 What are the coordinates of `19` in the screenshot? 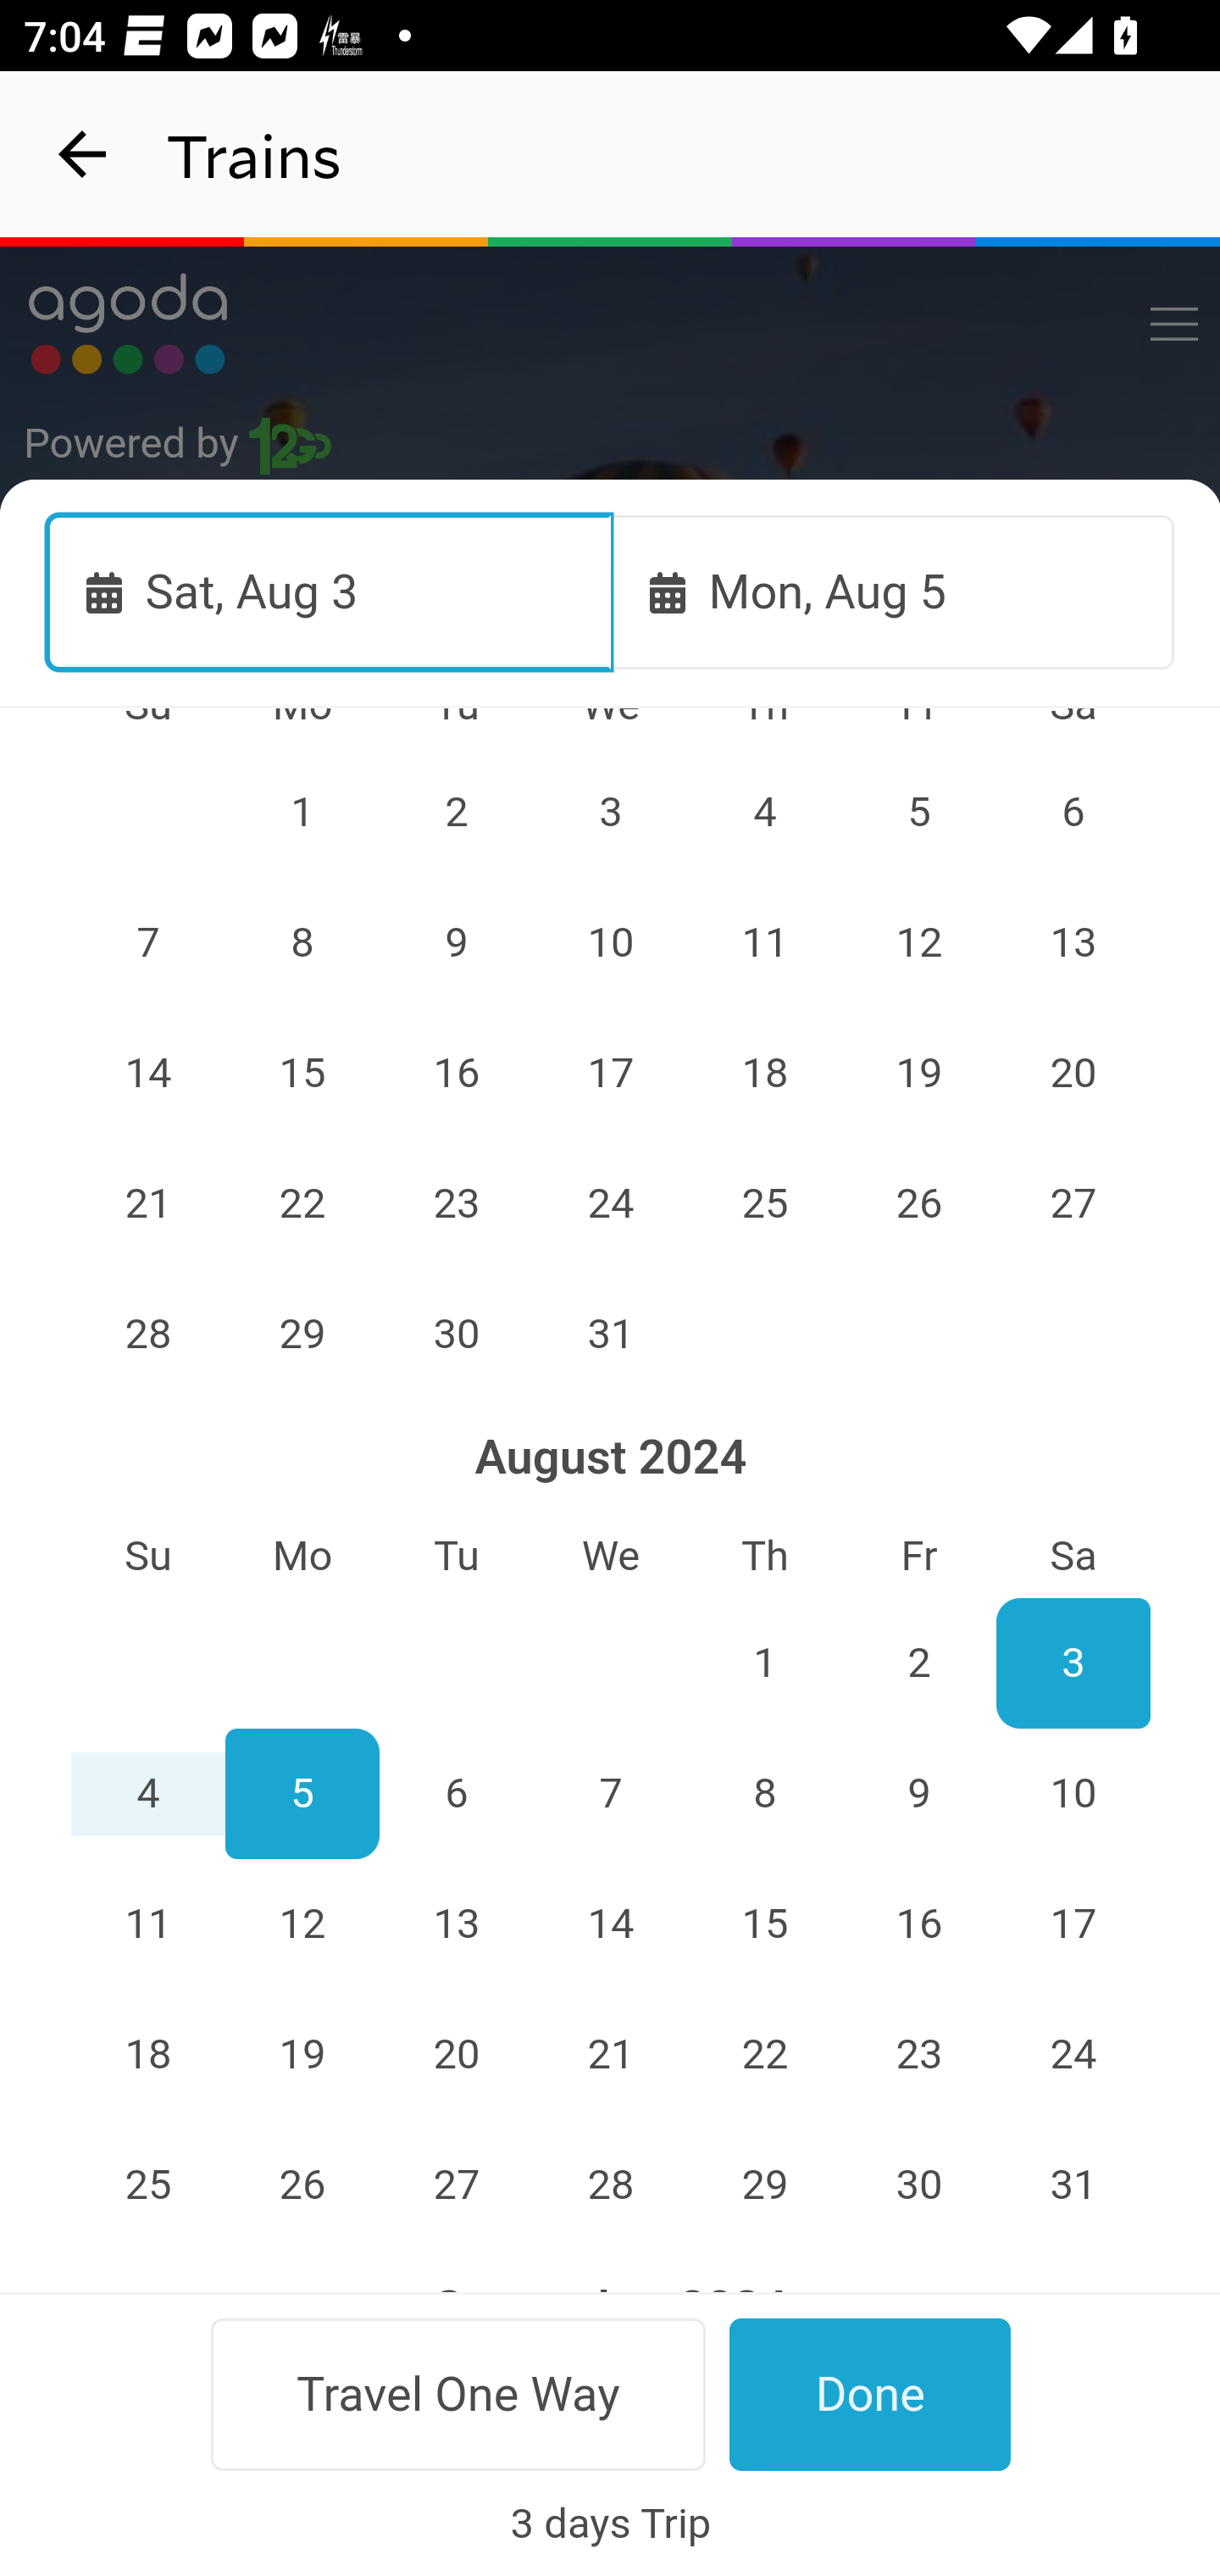 It's located at (918, 1071).